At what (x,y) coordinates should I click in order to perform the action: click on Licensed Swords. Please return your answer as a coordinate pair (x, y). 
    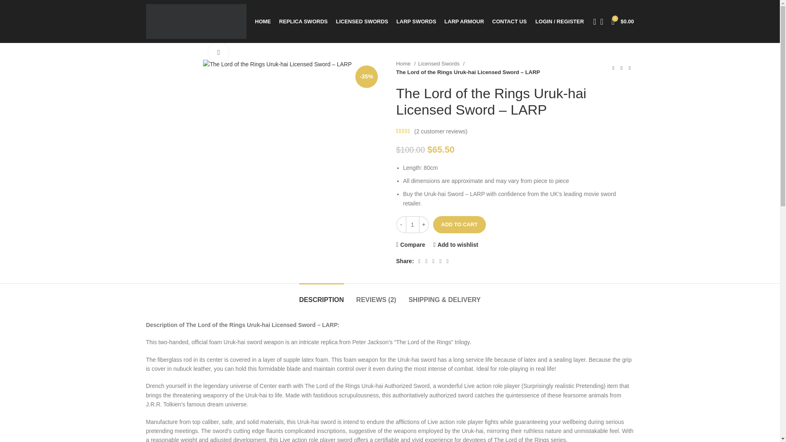
    Looking at the image, I should click on (441, 63).